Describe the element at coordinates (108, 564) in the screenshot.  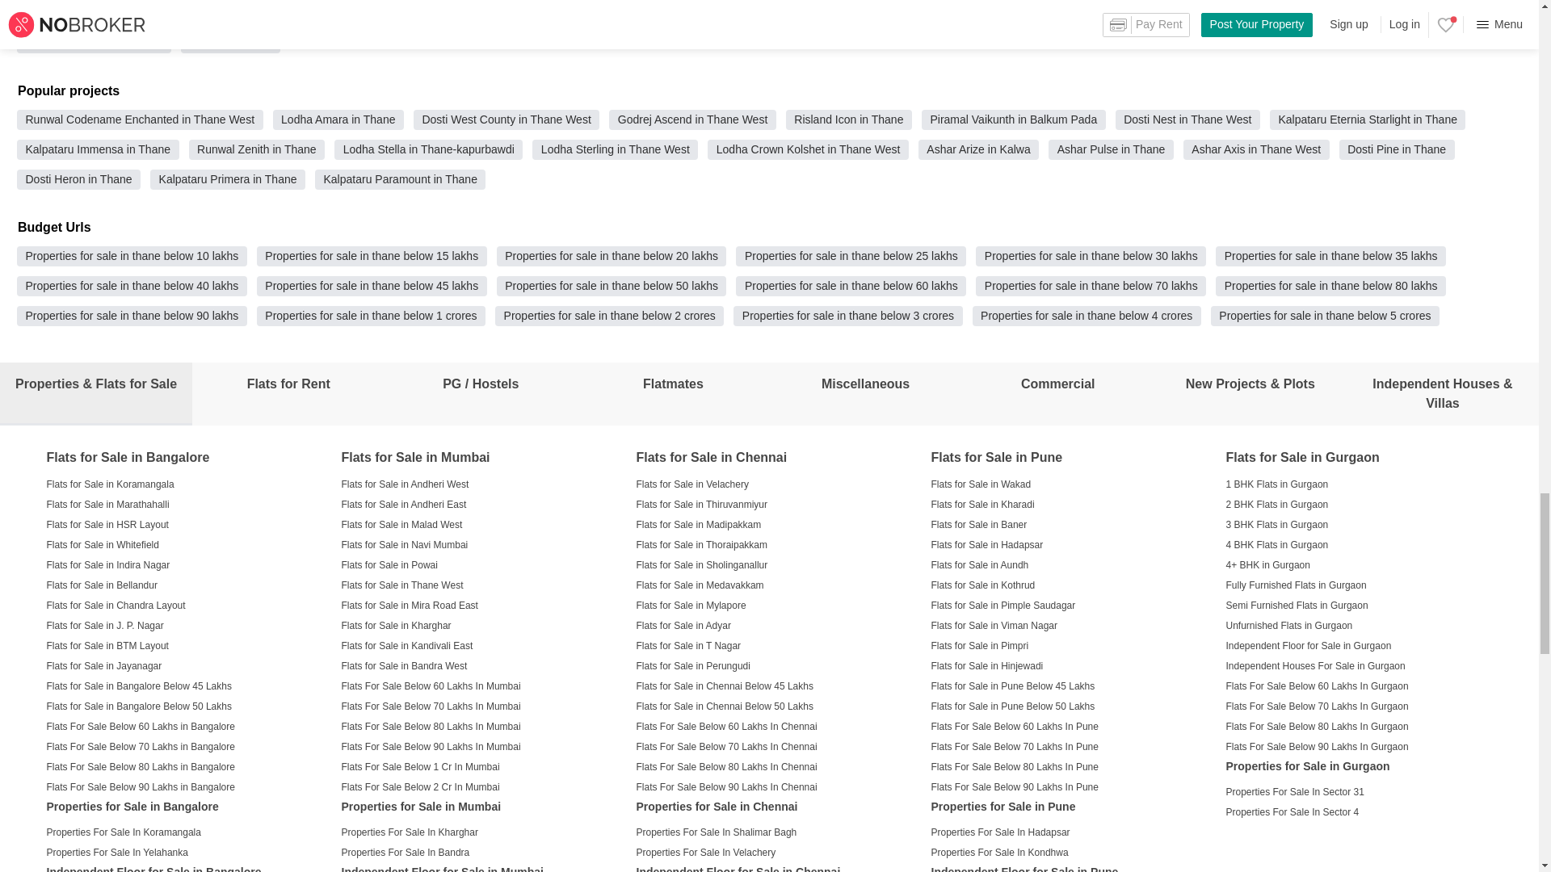
I see `Flats for Sale in Indira Nagar` at that location.